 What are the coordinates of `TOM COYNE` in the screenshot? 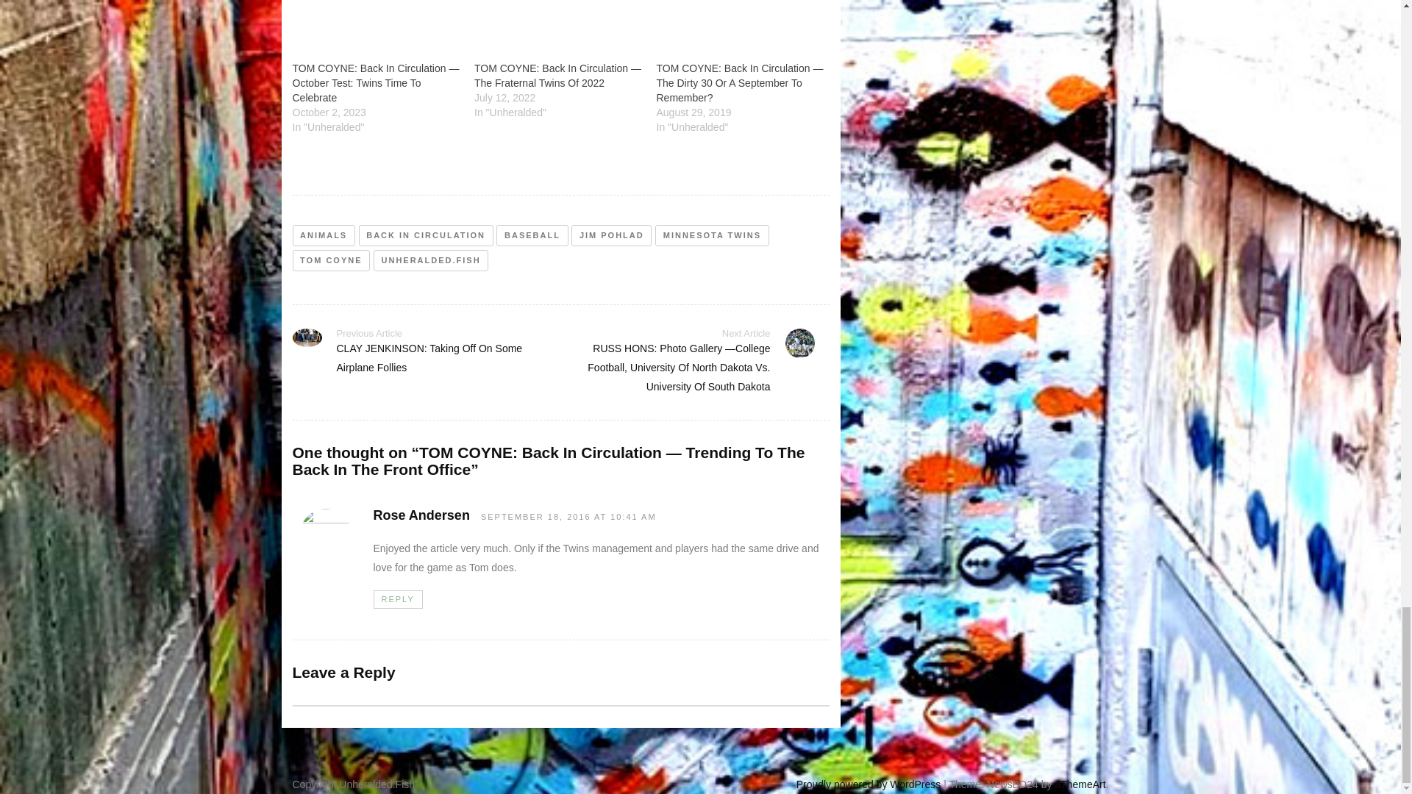 It's located at (331, 260).